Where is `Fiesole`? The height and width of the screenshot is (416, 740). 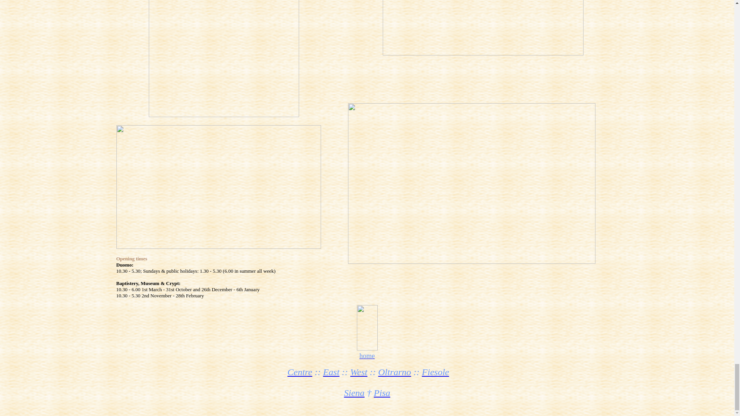
Fiesole is located at coordinates (436, 372).